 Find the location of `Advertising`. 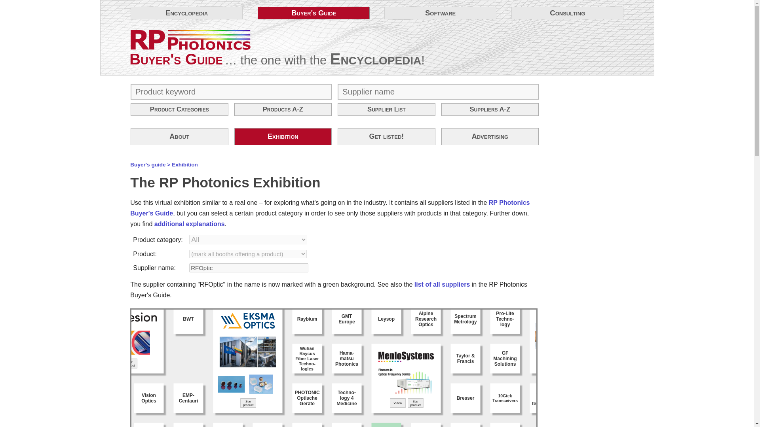

Advertising is located at coordinates (490, 136).